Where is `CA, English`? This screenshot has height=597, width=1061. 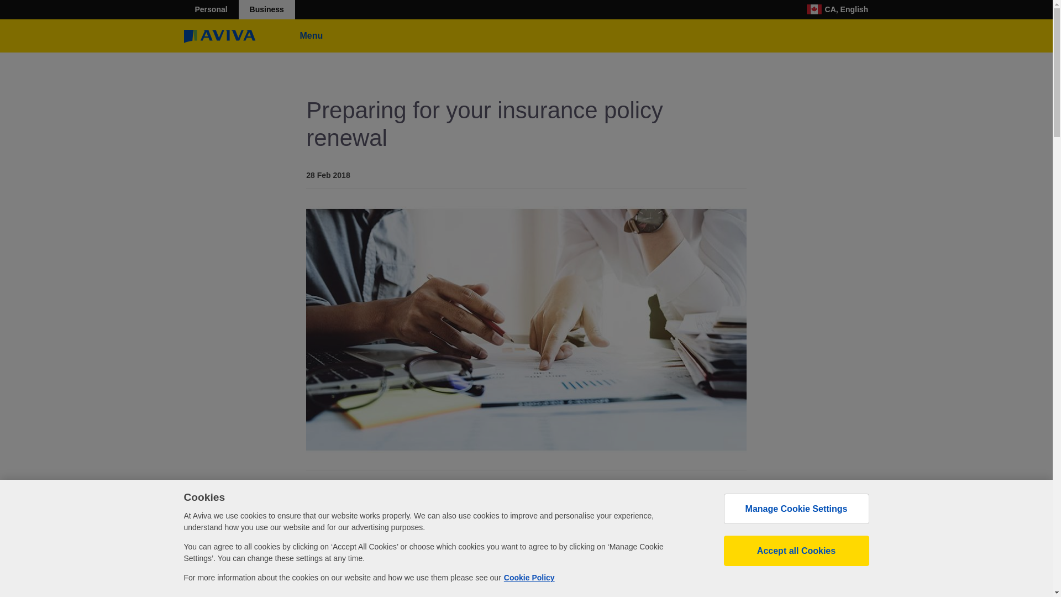
CA, English is located at coordinates (838, 9).